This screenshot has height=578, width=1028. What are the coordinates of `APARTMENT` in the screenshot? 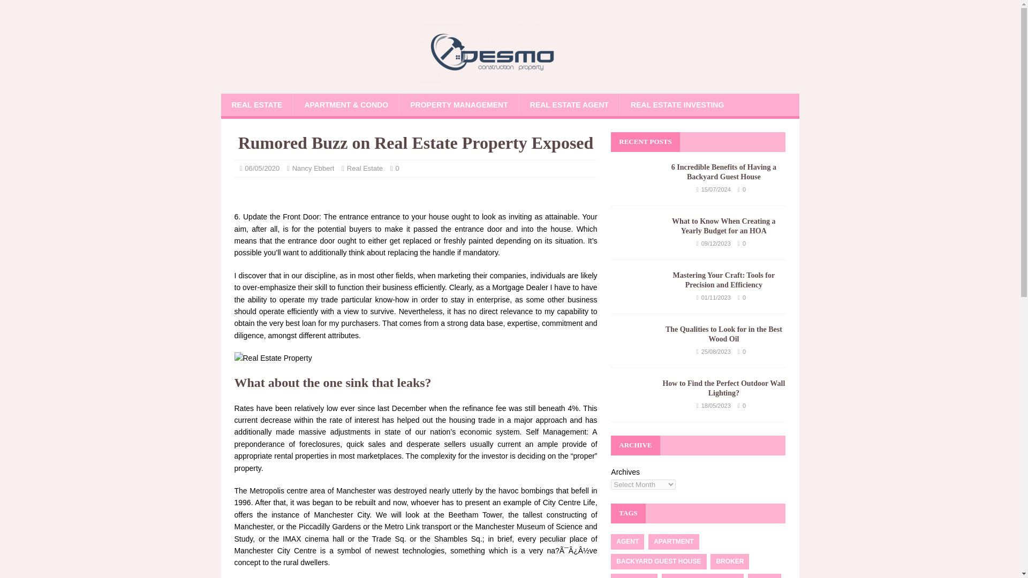 It's located at (674, 542).